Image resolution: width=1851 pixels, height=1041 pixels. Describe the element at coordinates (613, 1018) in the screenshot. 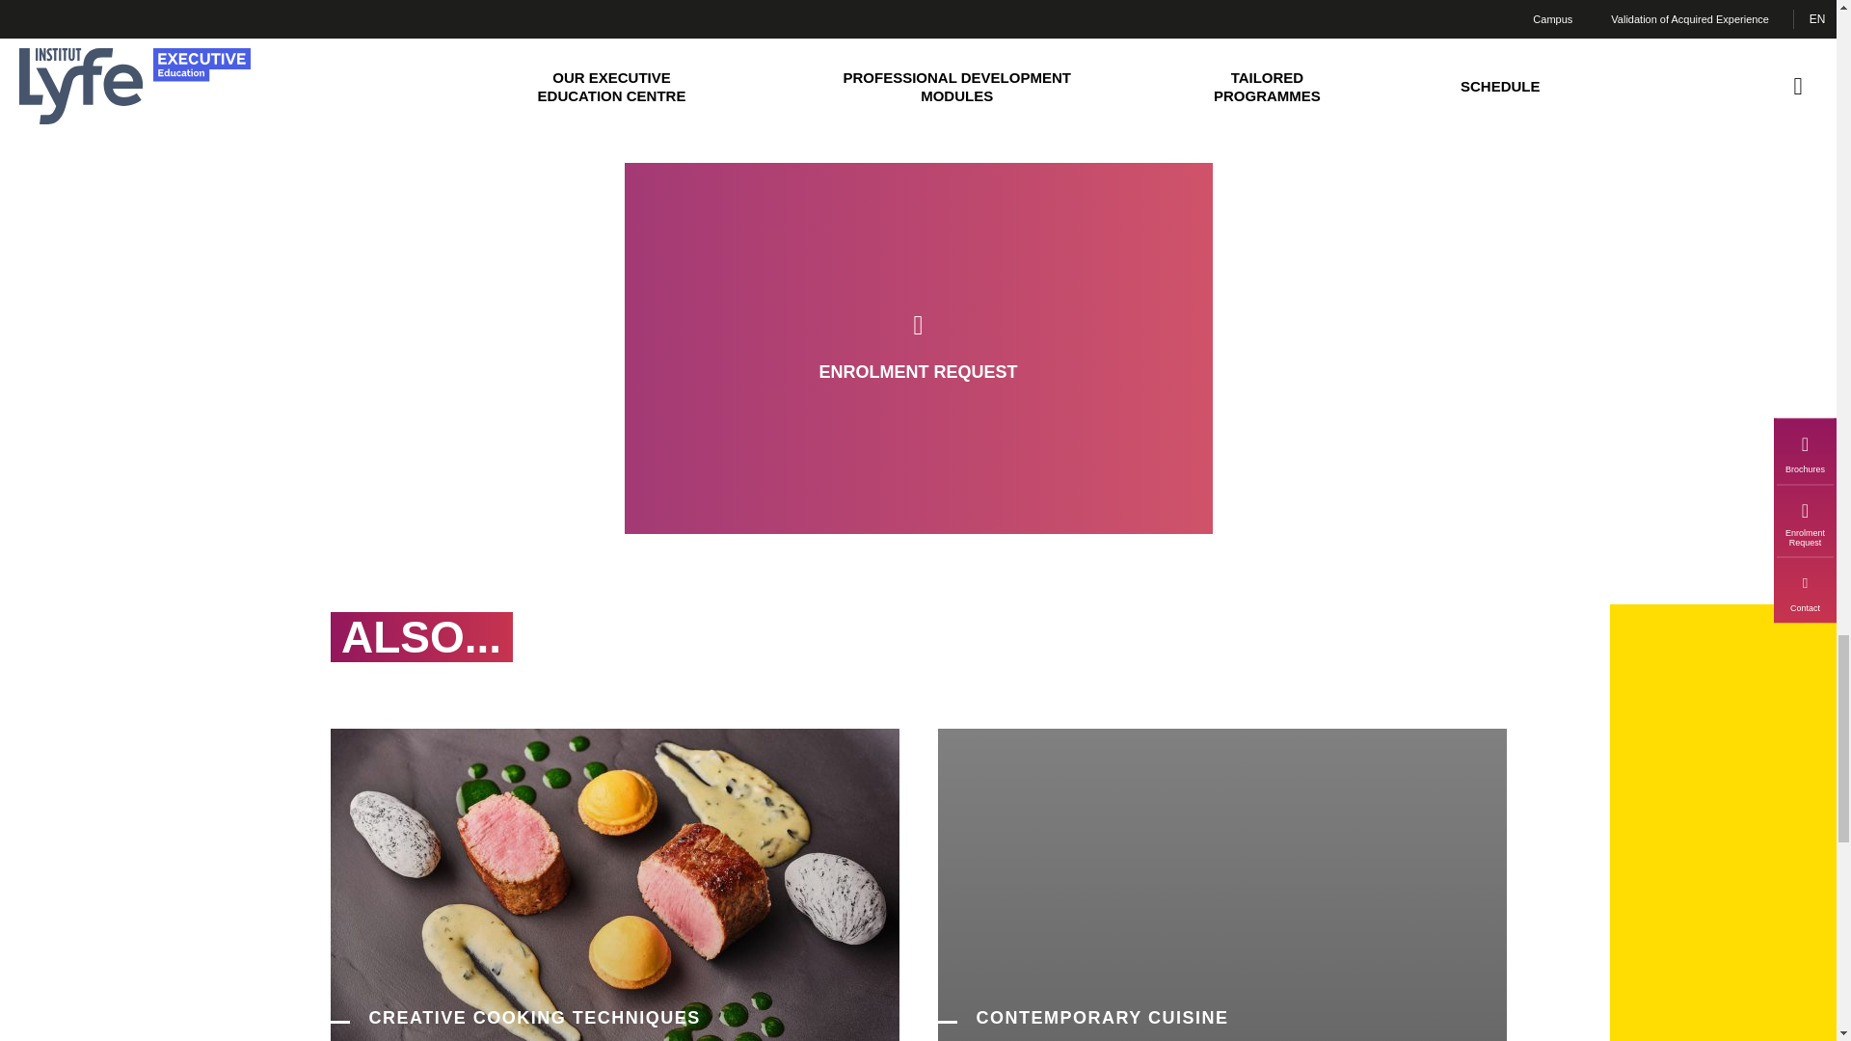

I see `Creative Cooking Techniques` at that location.